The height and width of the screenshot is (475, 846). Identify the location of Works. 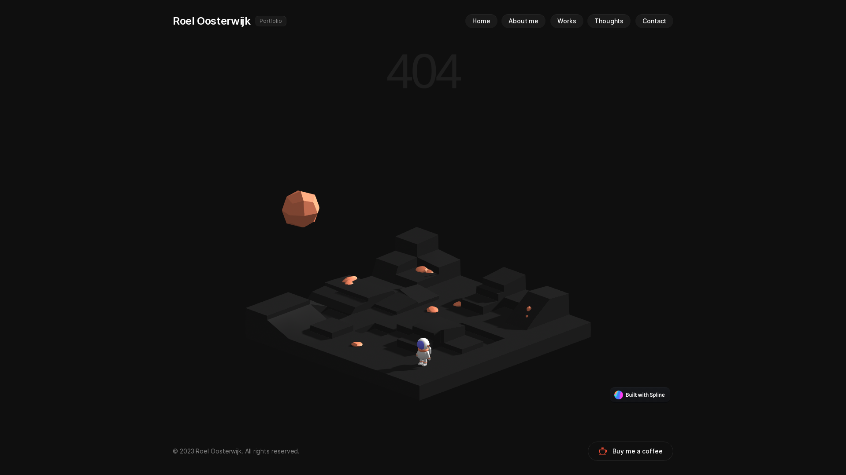
(567, 21).